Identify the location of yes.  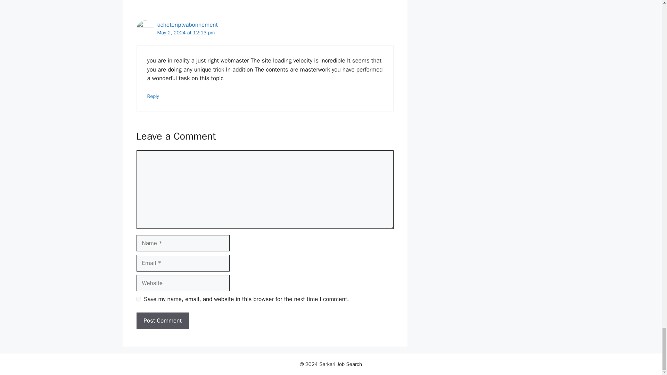
(138, 299).